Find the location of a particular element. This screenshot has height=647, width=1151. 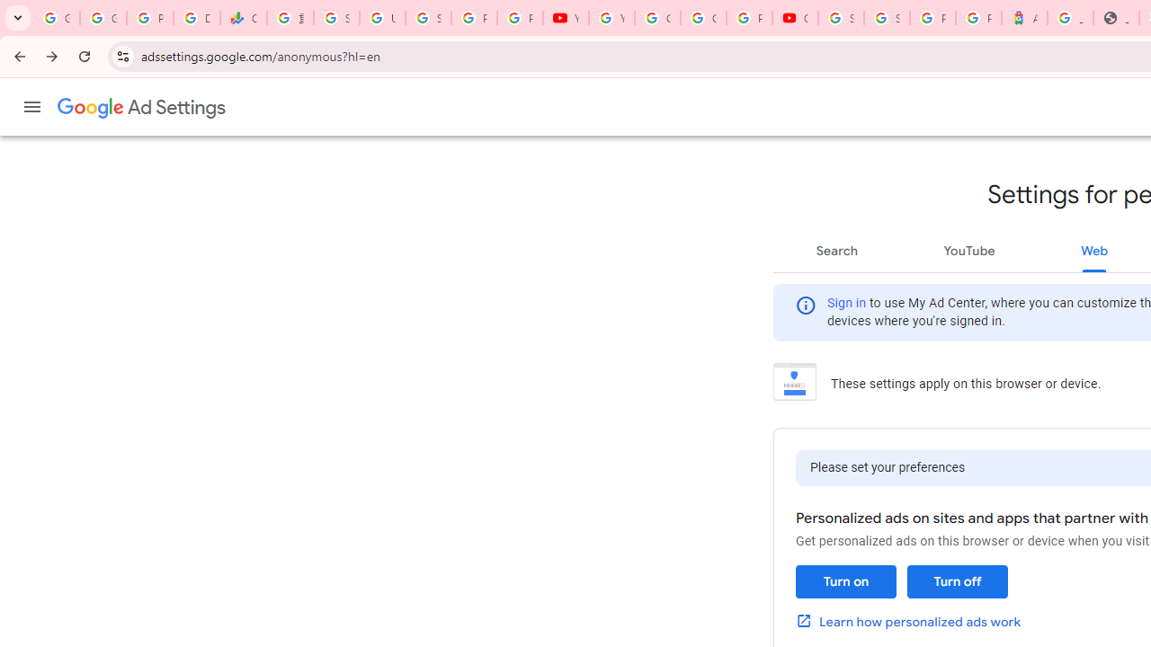

Atour Hotel - Google hotels is located at coordinates (1023, 18).